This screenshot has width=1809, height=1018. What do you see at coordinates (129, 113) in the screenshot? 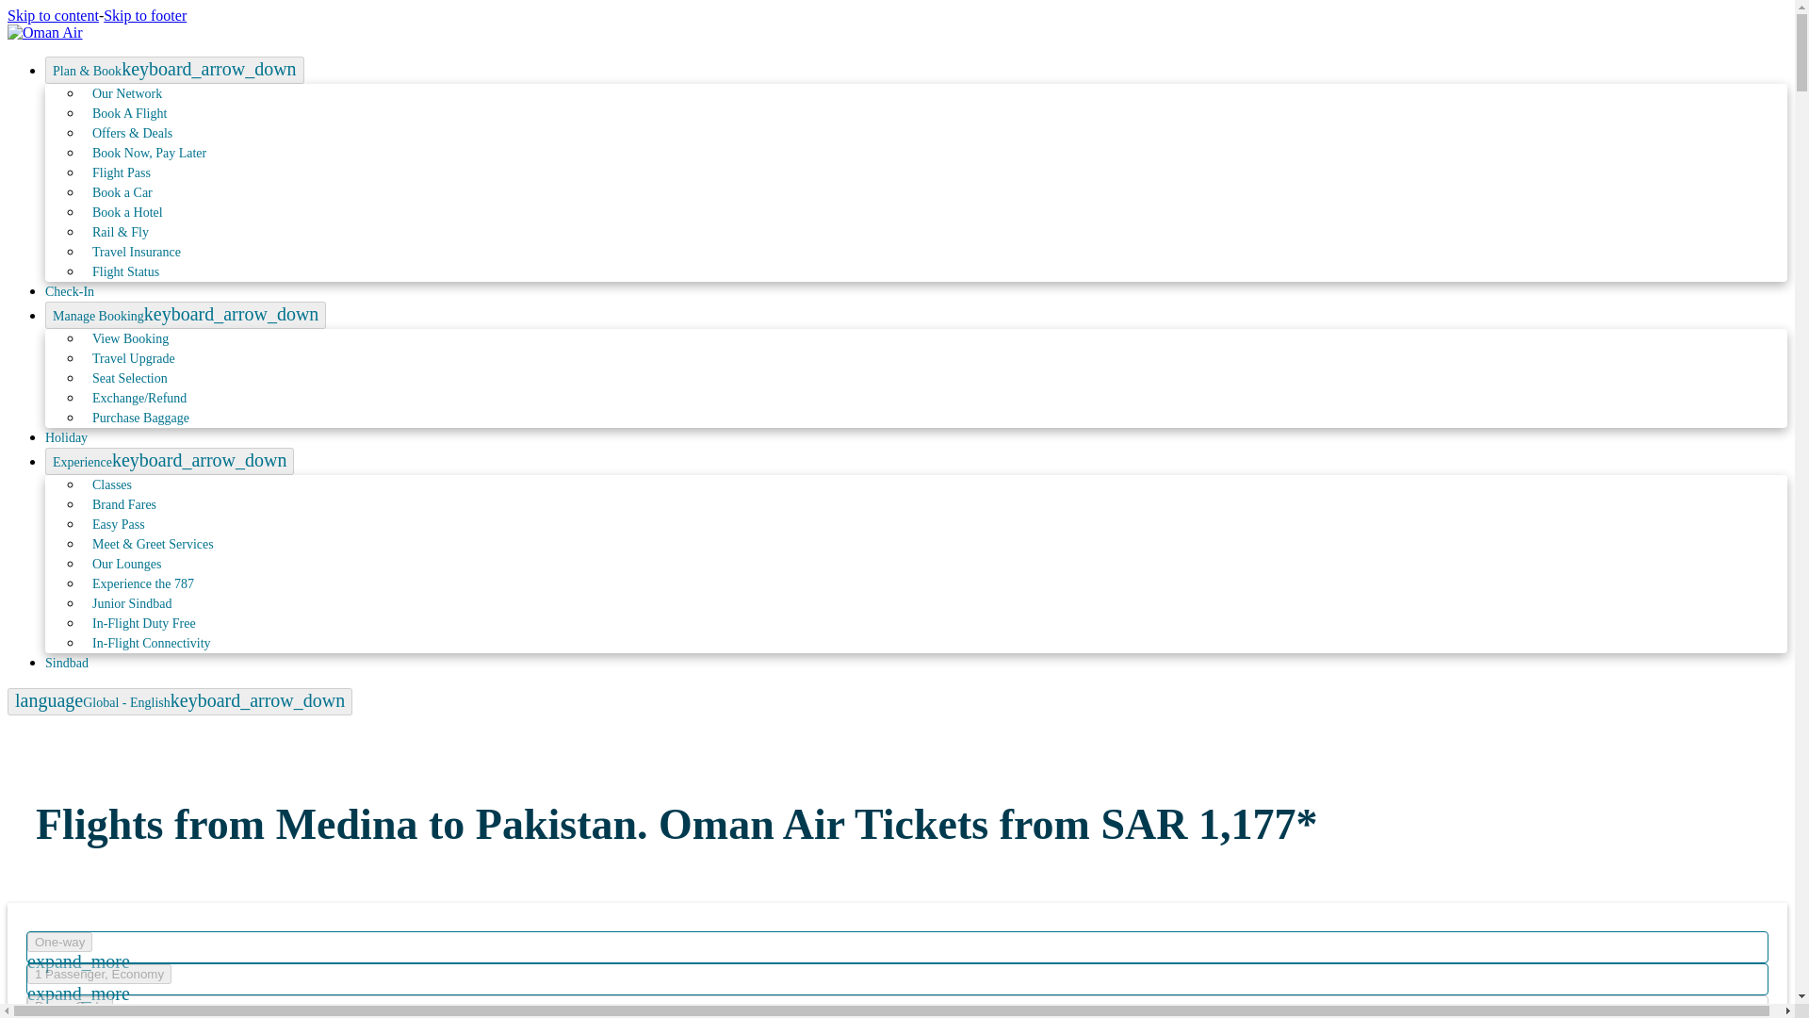
I see `Book A Flight` at bounding box center [129, 113].